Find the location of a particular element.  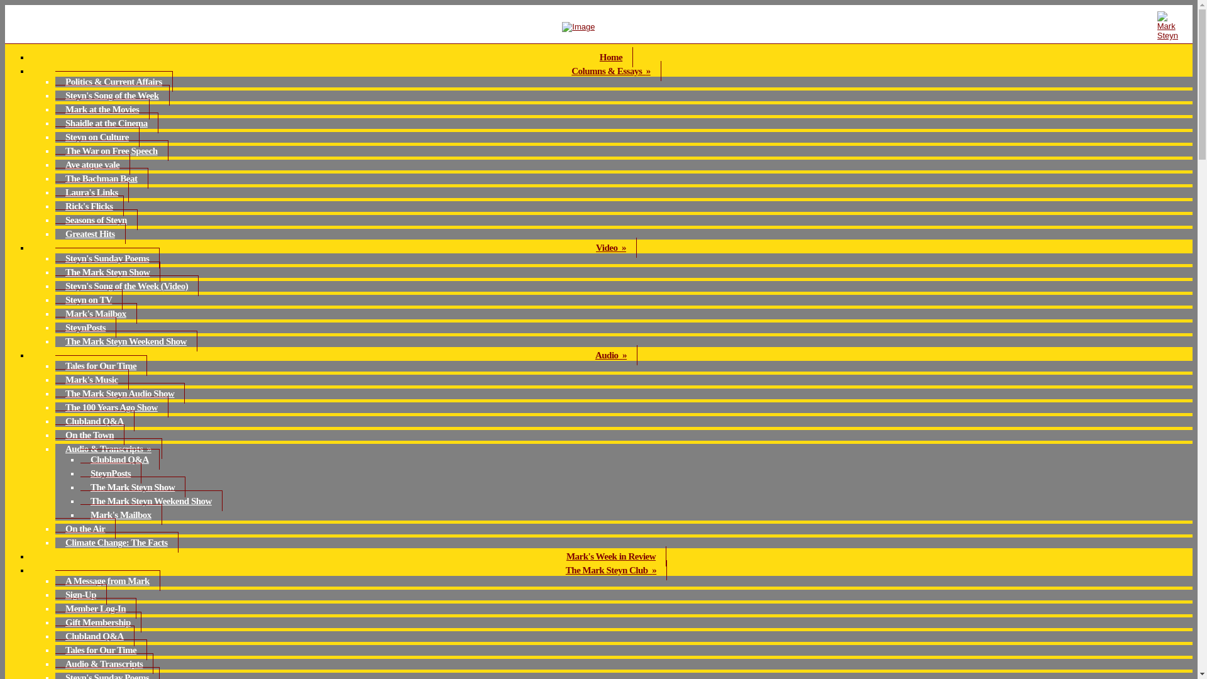

Mark's Week in Review is located at coordinates (611, 556).